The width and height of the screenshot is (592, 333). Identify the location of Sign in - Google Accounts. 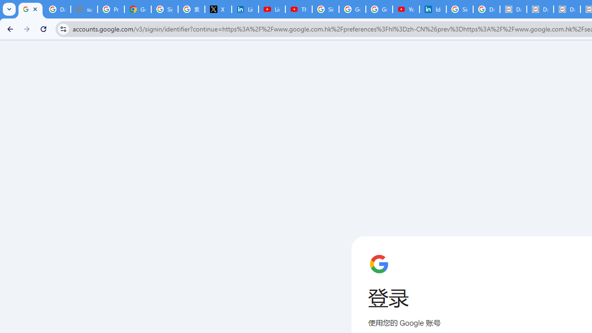
(326, 9).